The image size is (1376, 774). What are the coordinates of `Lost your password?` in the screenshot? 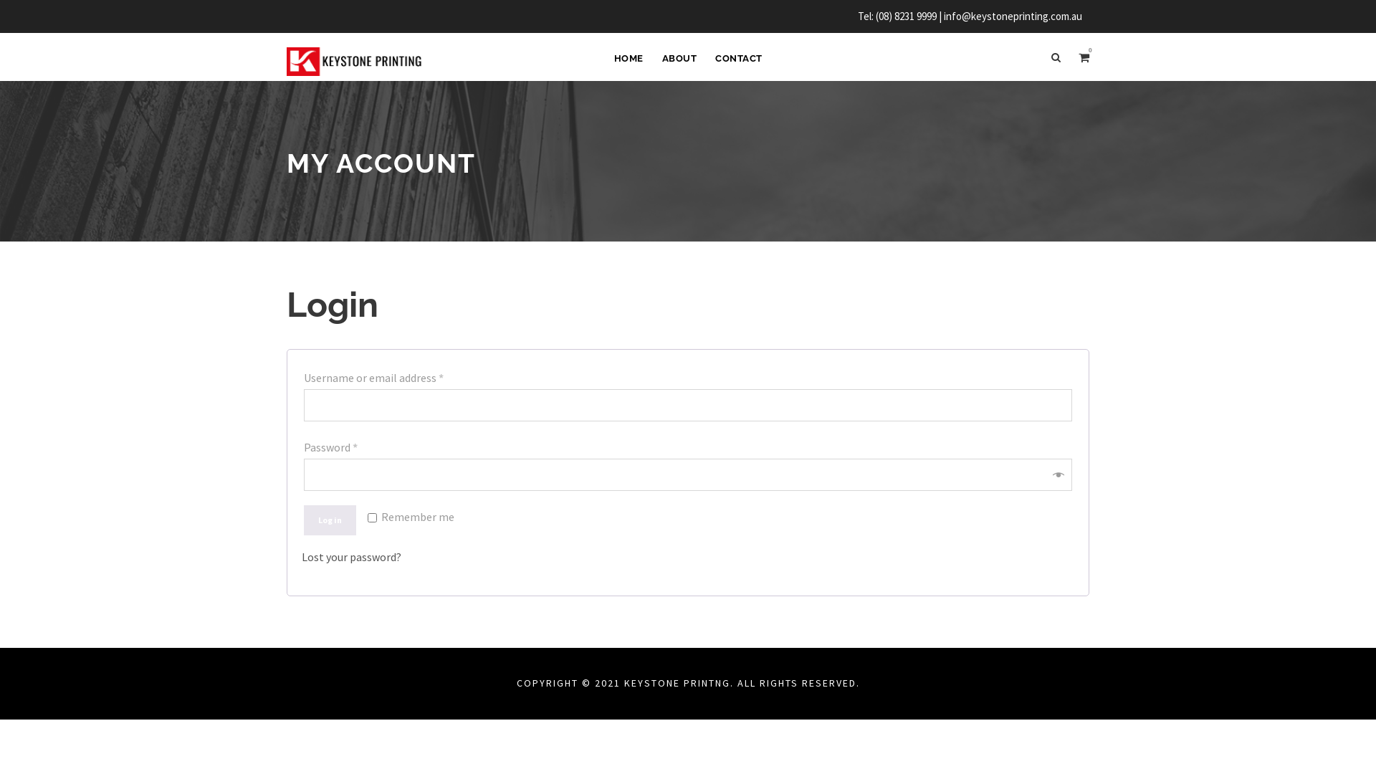 It's located at (351, 557).